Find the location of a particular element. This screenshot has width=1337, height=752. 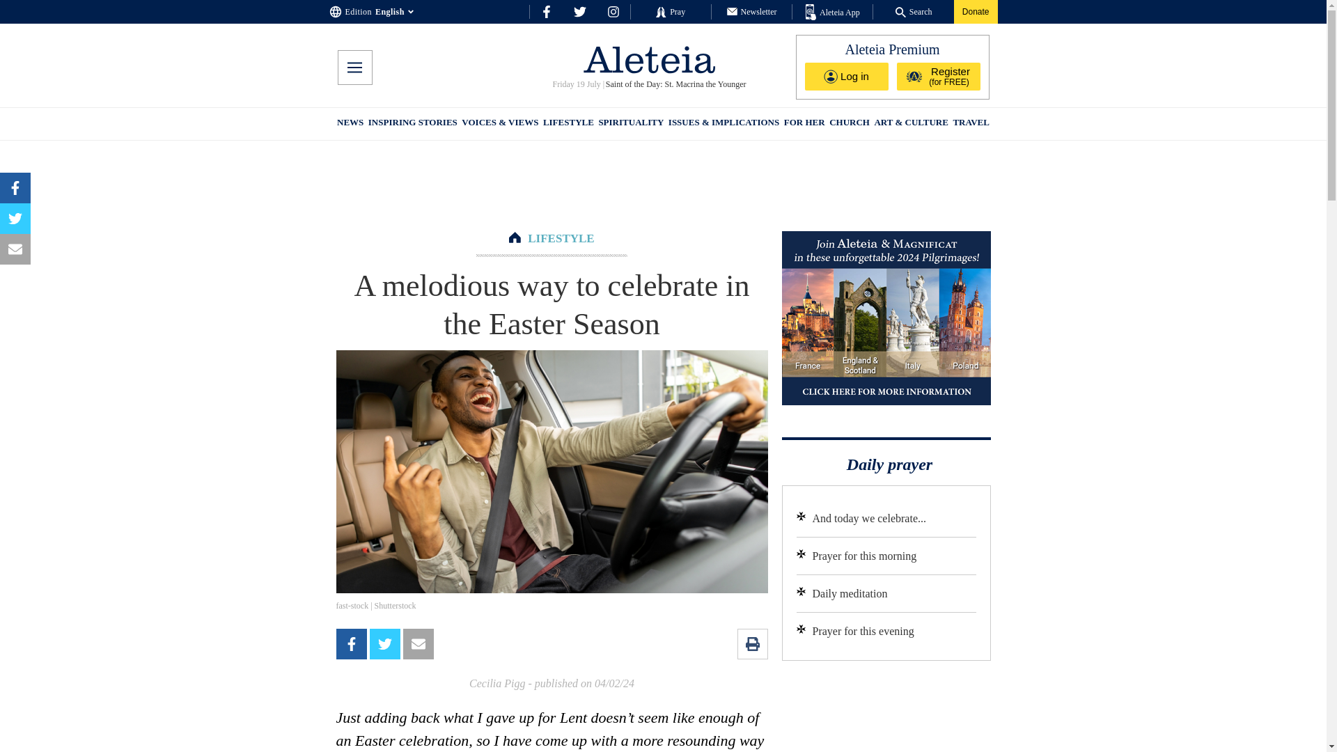

Newsletter is located at coordinates (752, 11).